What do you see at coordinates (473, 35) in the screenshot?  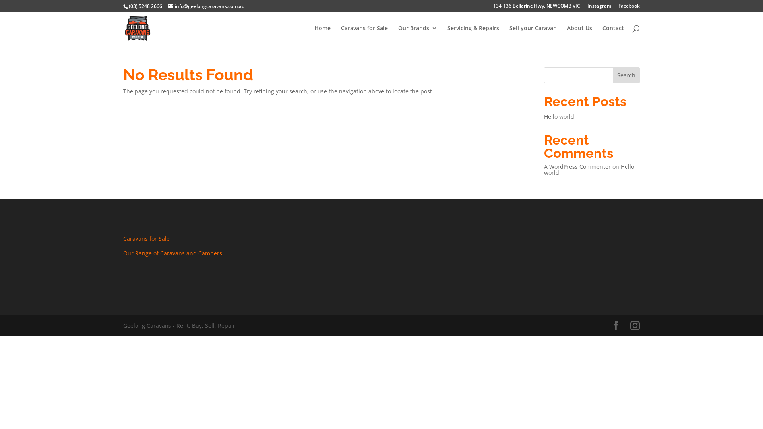 I see `Servicing & Repairs` at bounding box center [473, 35].